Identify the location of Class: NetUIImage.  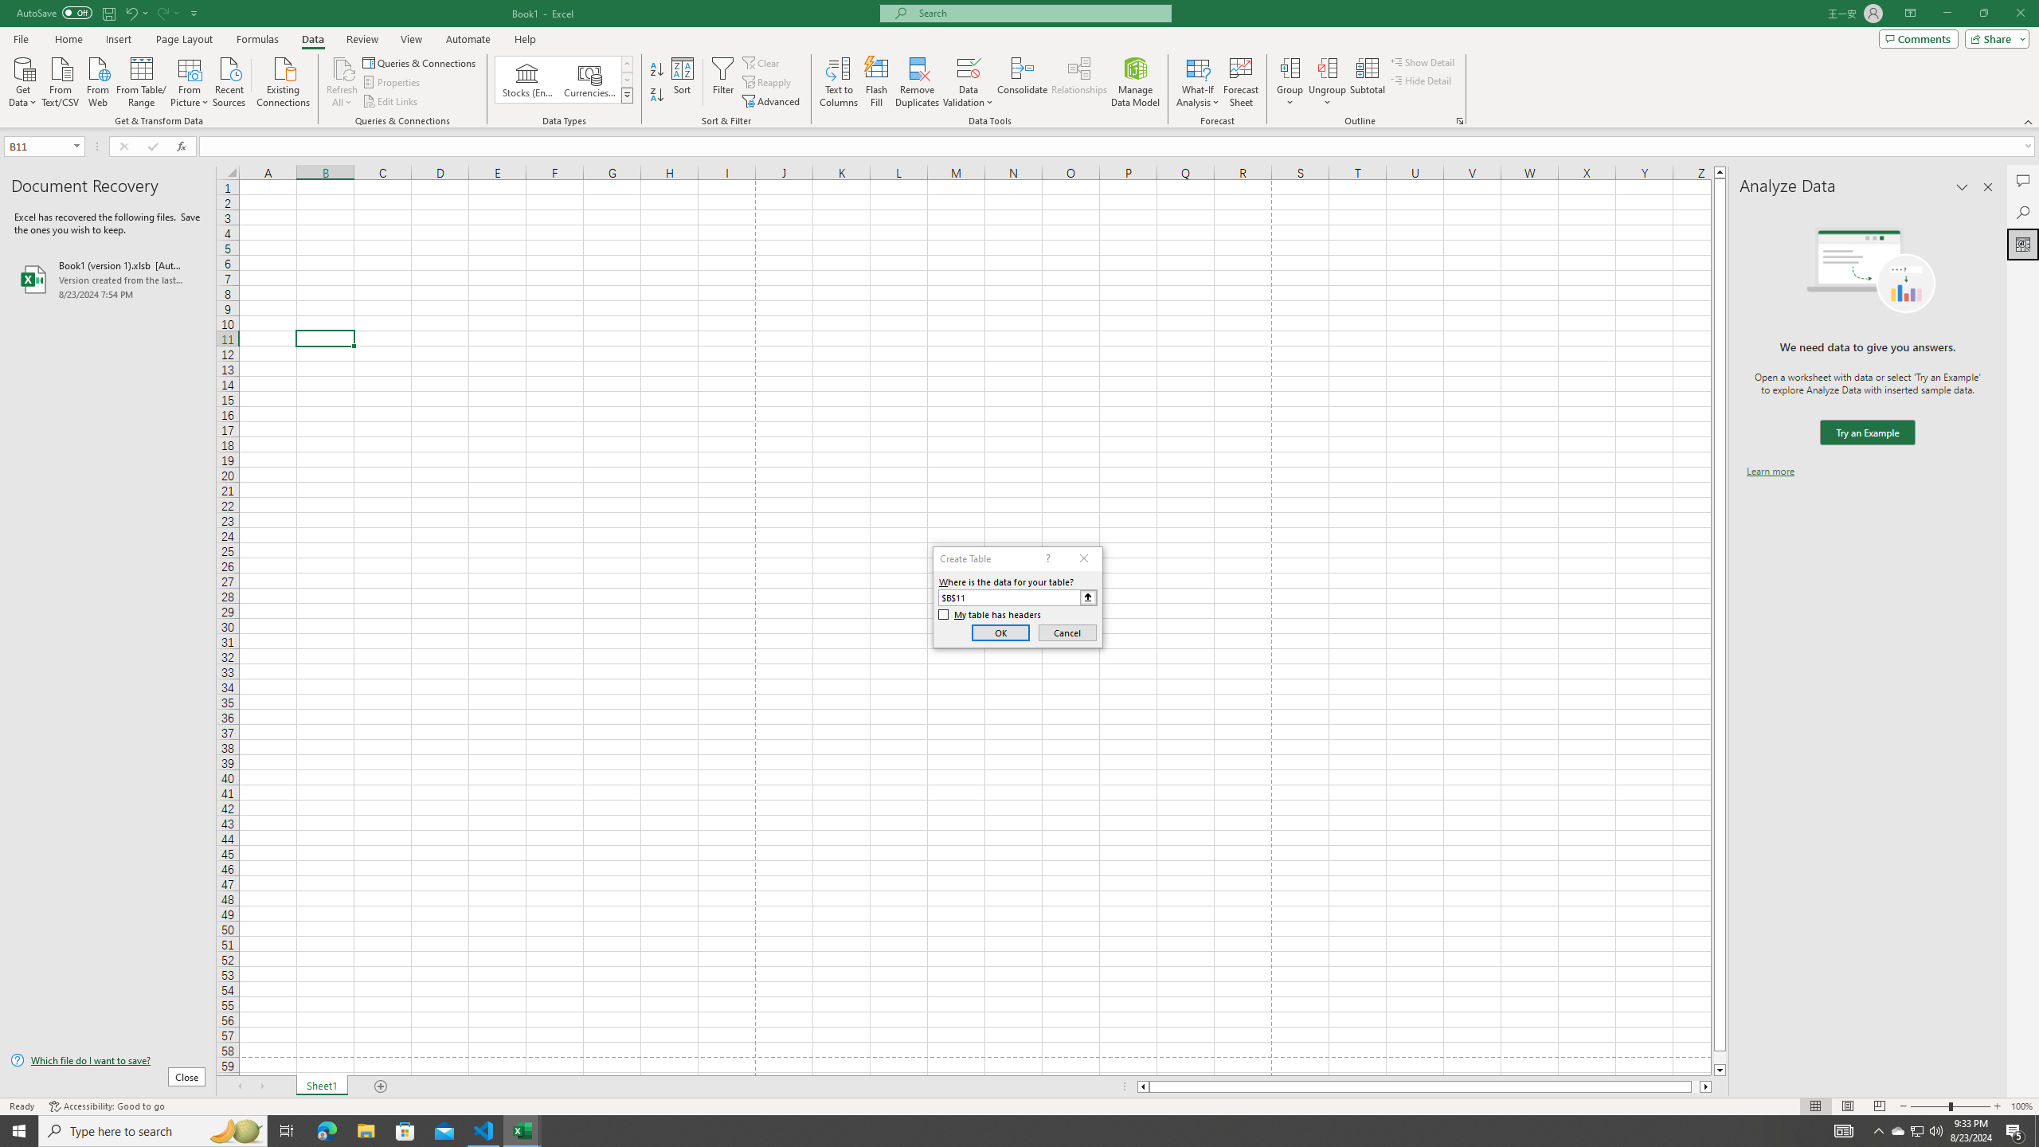
(627, 96).